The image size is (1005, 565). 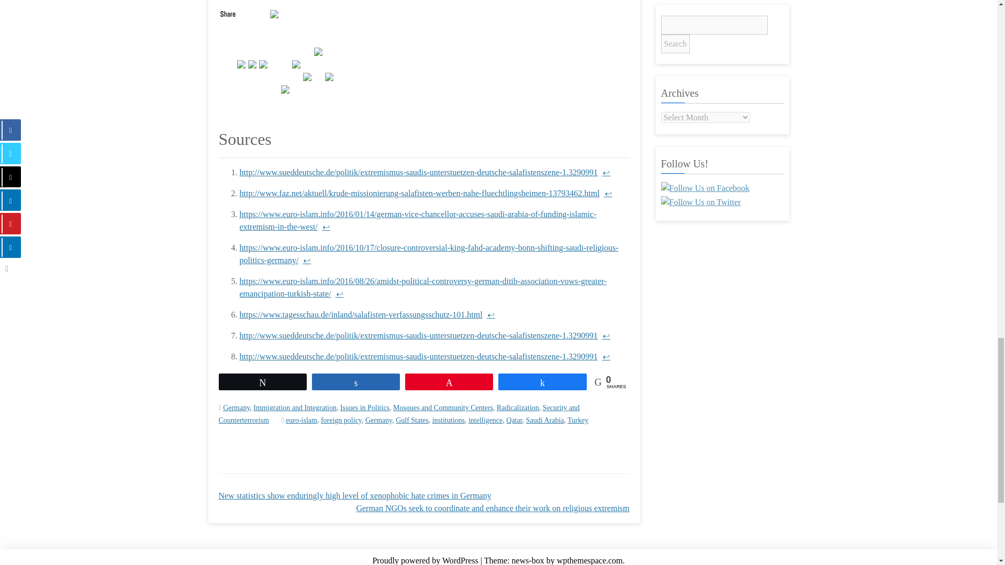 What do you see at coordinates (264, 63) in the screenshot?
I see `Linkedin` at bounding box center [264, 63].